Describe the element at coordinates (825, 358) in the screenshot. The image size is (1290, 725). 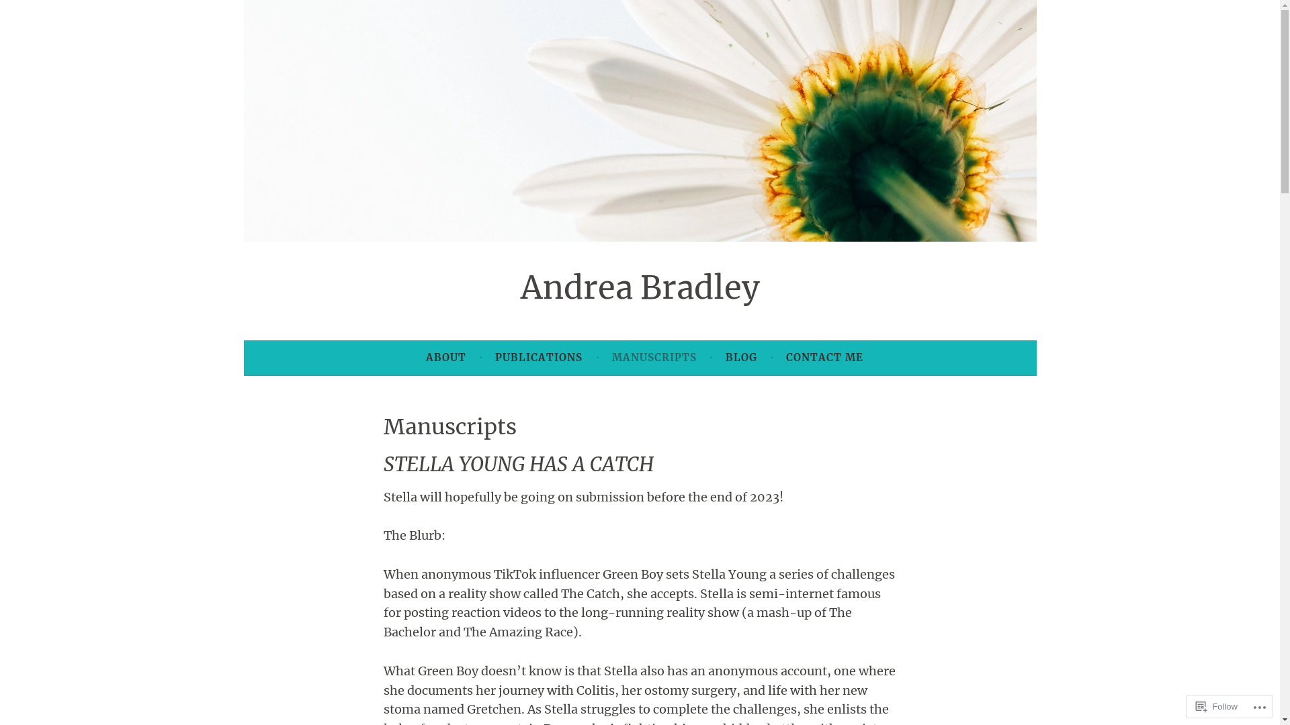
I see `CONTACT ME` at that location.